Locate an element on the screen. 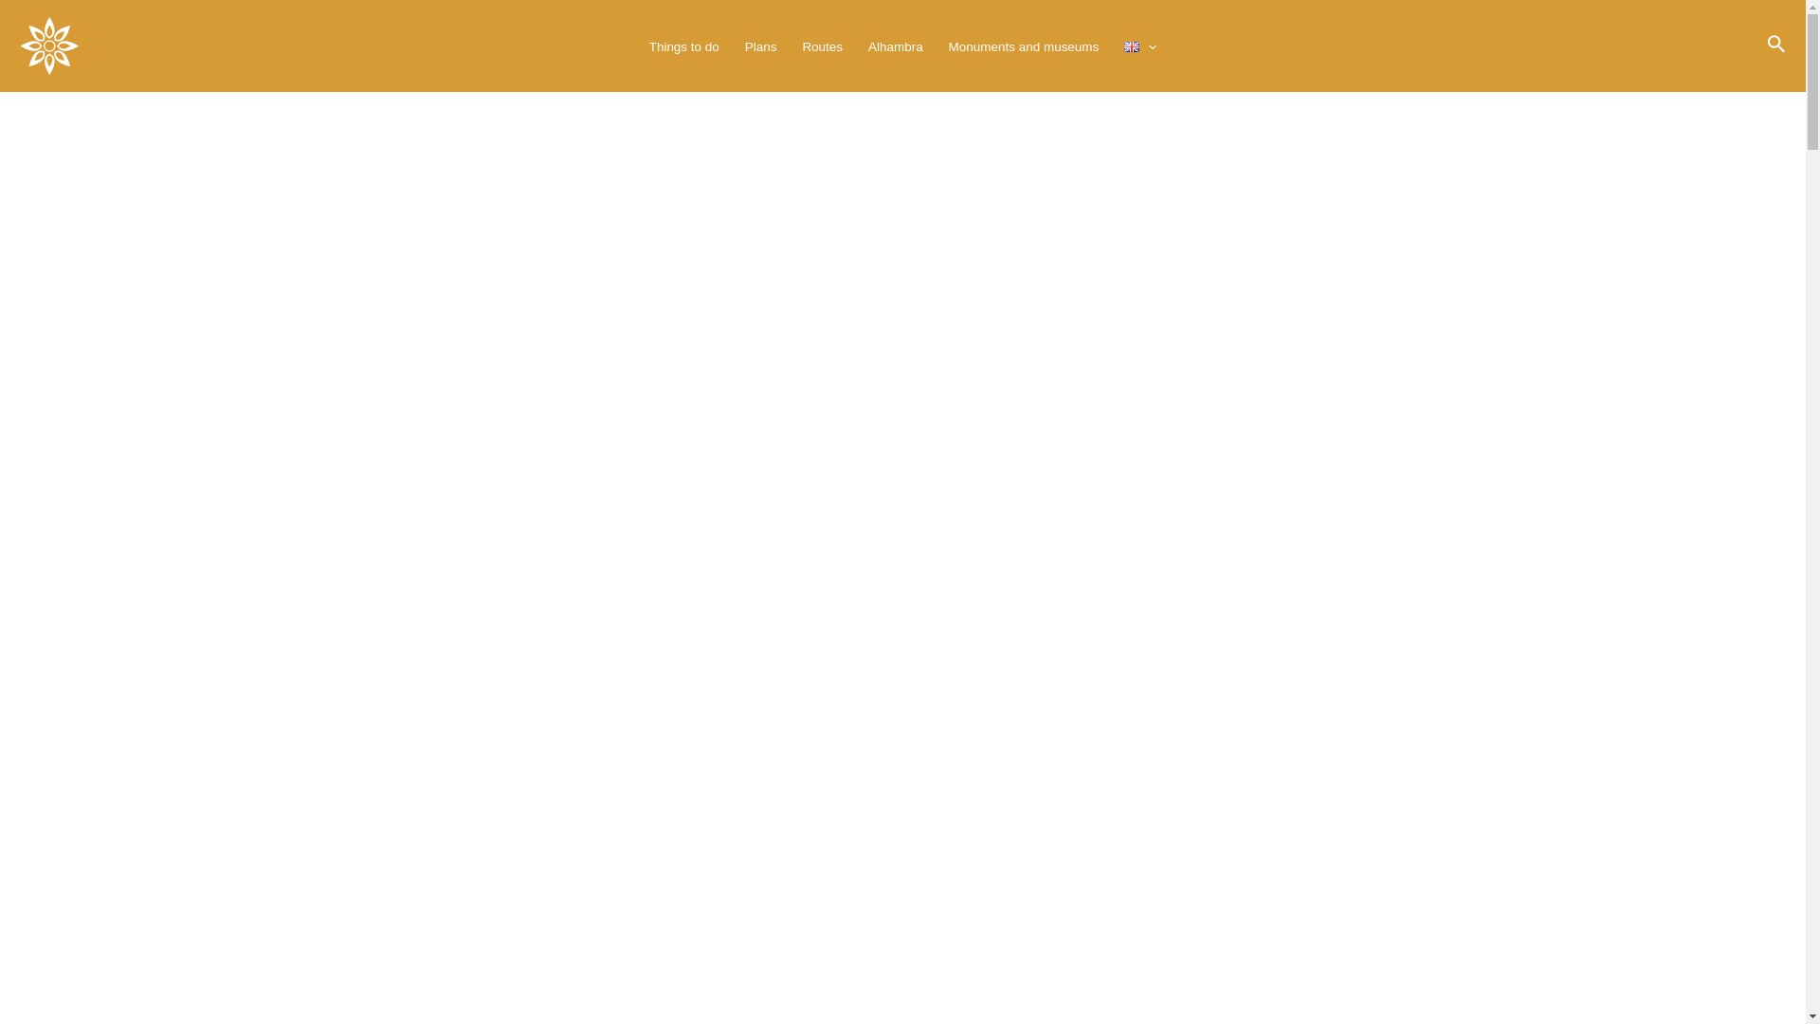  Routes is located at coordinates (823, 46).